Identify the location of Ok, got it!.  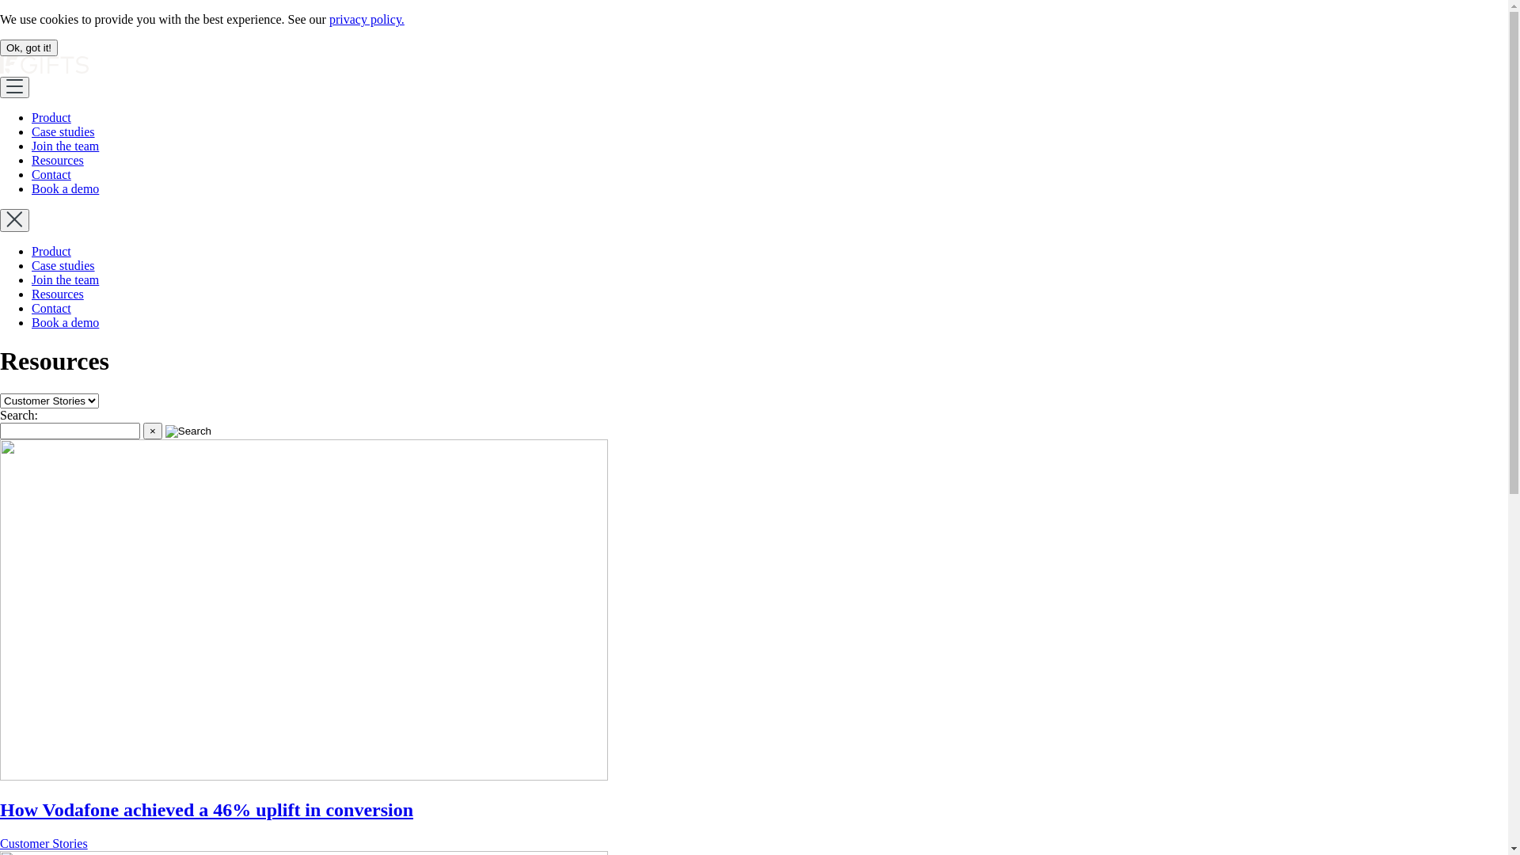
(28, 47).